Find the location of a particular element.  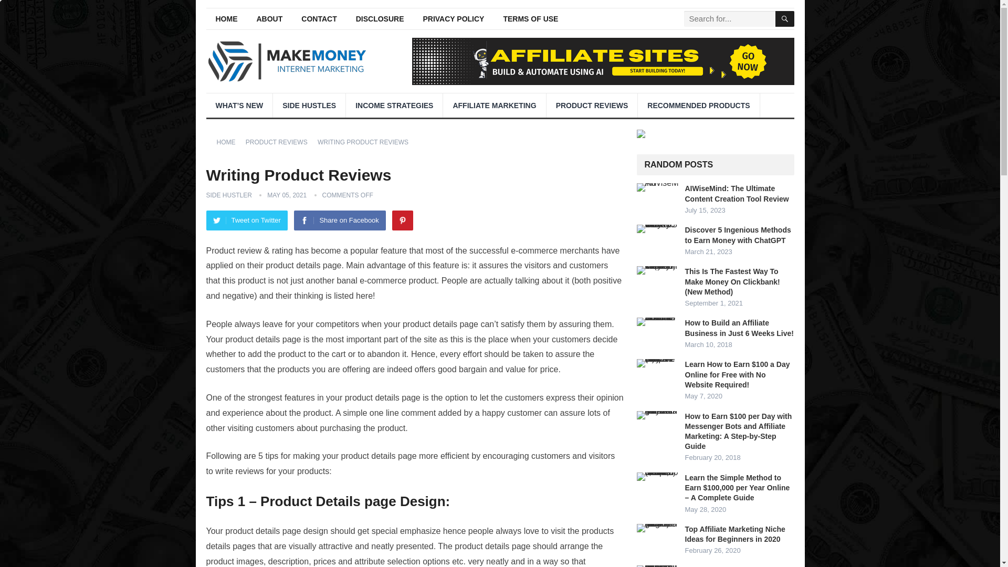

CONTACT is located at coordinates (319, 19).